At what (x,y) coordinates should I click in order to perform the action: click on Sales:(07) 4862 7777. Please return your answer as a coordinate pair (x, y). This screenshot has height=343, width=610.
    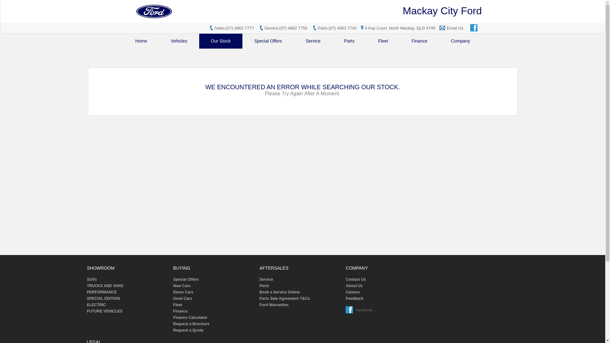
    Looking at the image, I should click on (234, 28).